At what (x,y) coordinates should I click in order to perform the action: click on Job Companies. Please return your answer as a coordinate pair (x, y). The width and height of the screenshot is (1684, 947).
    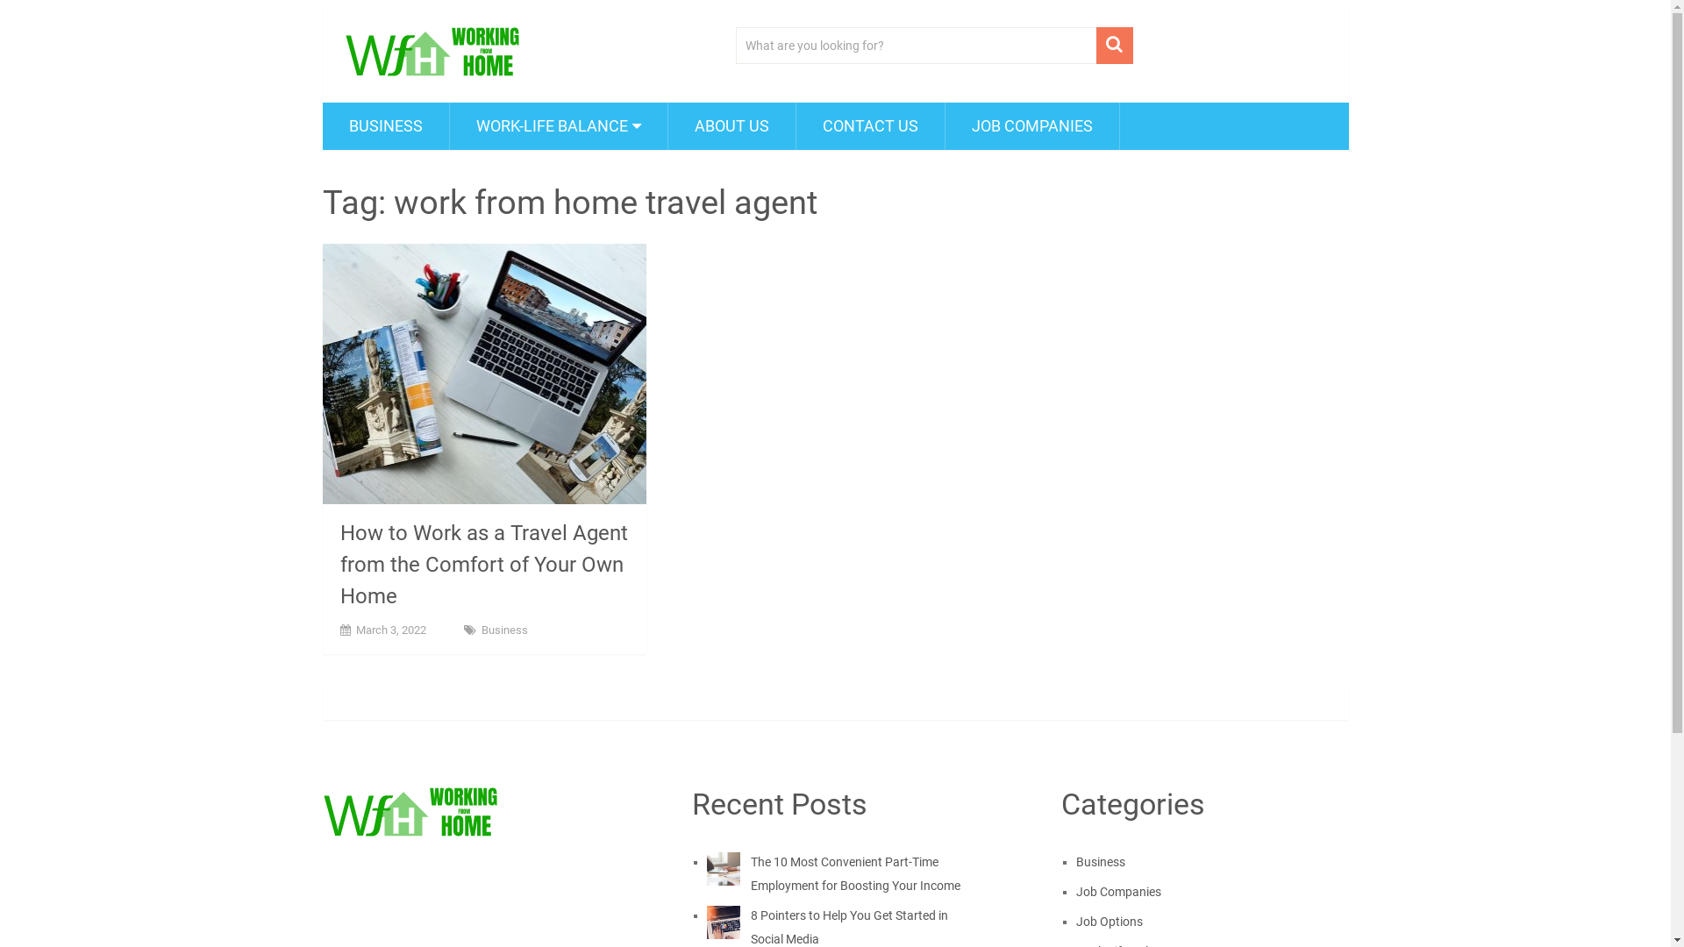
    Looking at the image, I should click on (1119, 892).